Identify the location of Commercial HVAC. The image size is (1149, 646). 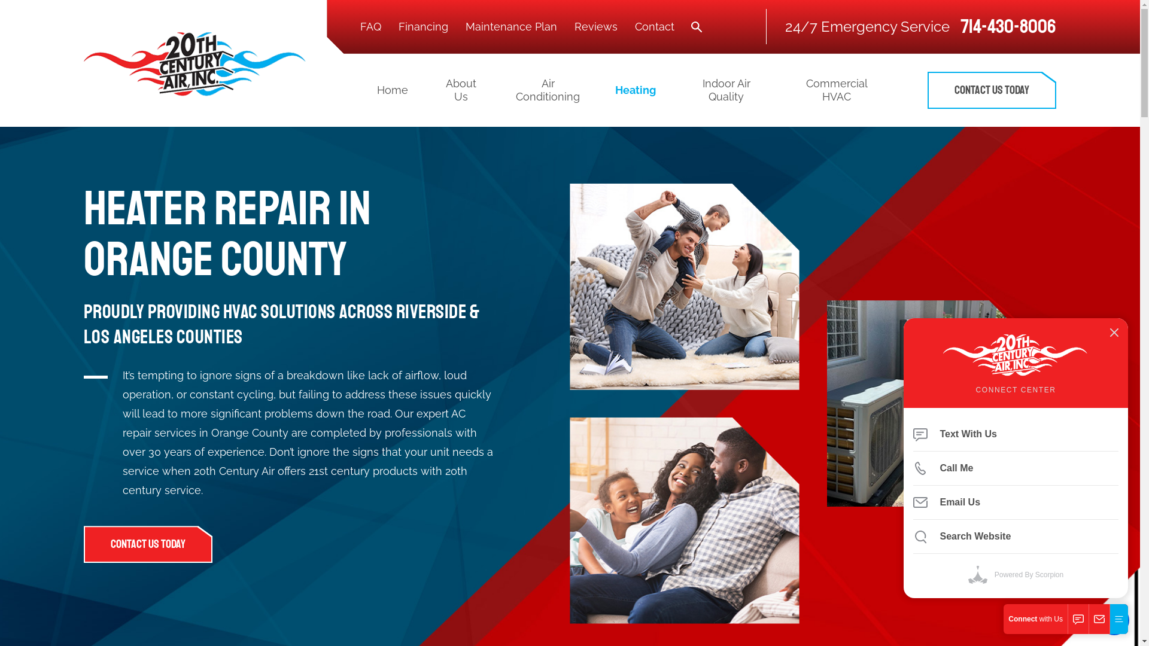
(828, 90).